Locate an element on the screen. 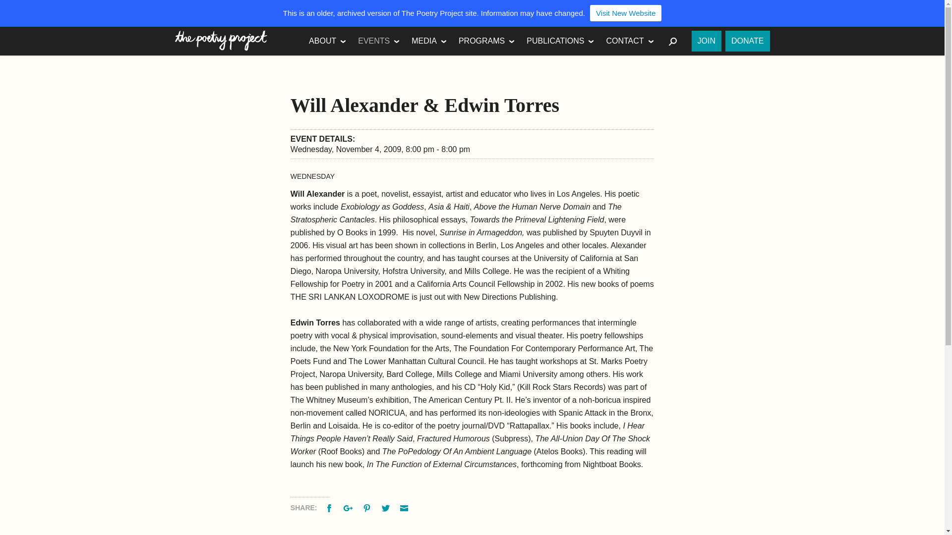 The image size is (952, 535). PROGRAMS is located at coordinates (487, 41).